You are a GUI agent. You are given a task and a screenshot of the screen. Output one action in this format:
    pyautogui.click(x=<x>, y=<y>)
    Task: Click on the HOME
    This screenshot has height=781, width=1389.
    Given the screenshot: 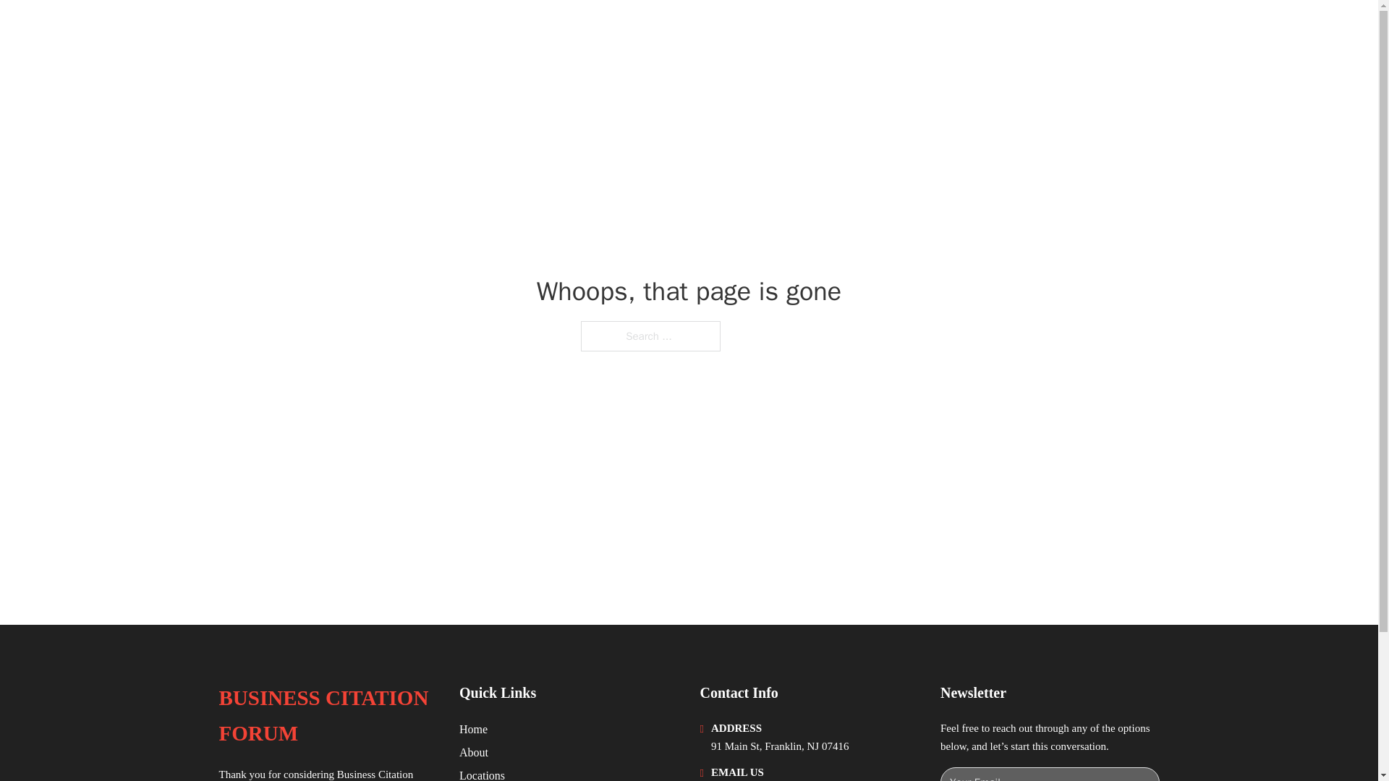 What is the action you would take?
    pyautogui.click(x=978, y=30)
    